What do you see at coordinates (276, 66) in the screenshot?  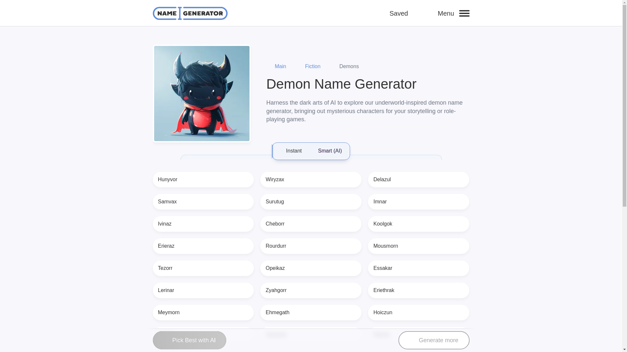 I see `Main` at bounding box center [276, 66].